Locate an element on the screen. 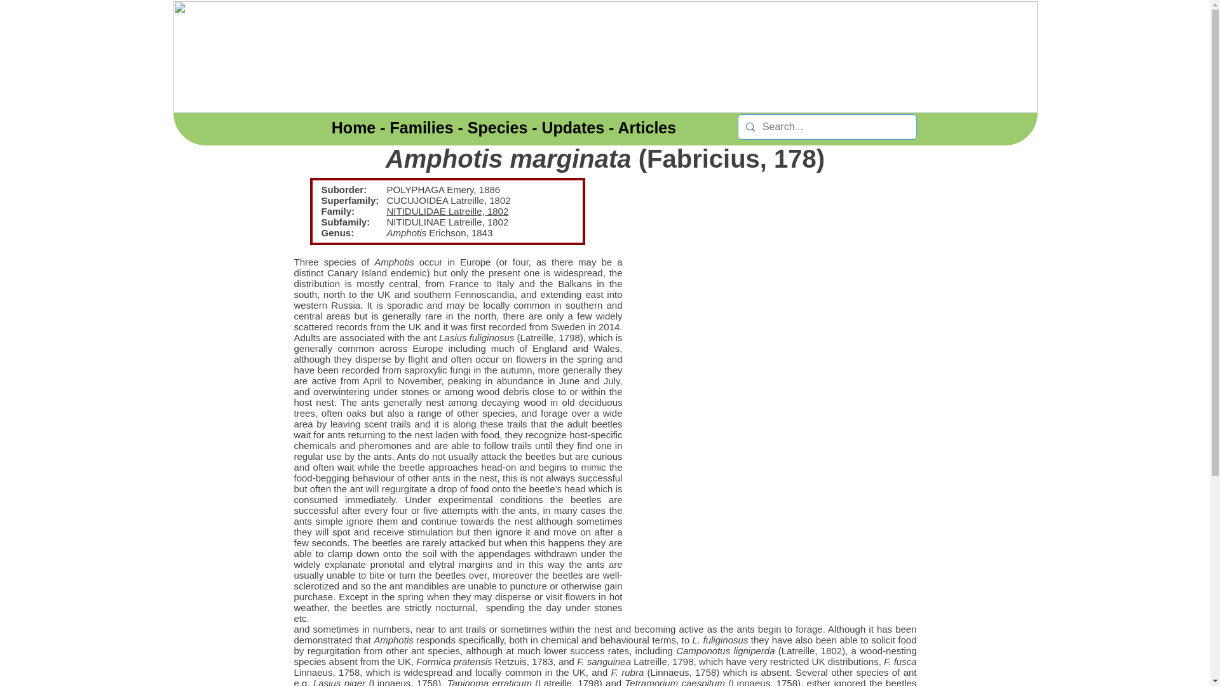 This screenshot has width=1220, height=686. Species is located at coordinates (498, 127).